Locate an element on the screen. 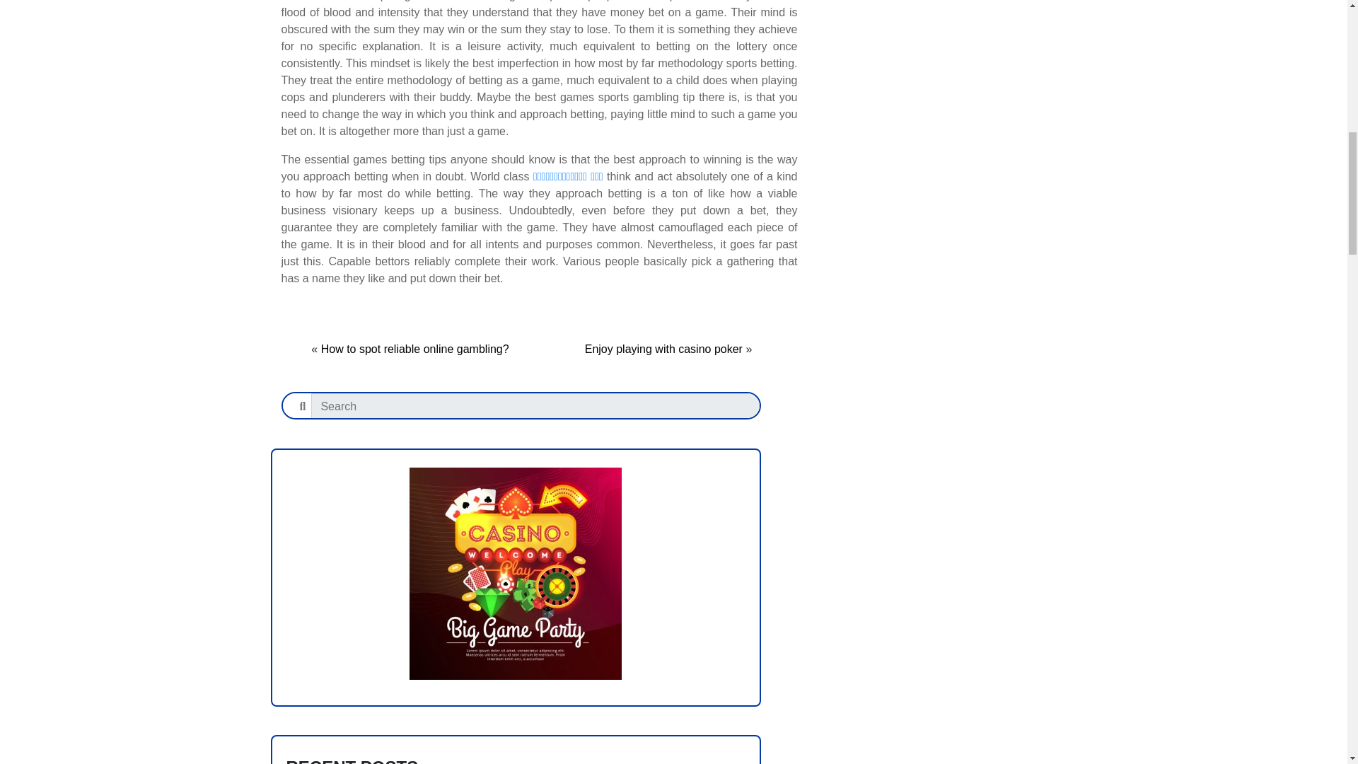 The image size is (1358, 764). Enjoy playing with casino poker is located at coordinates (663, 349).